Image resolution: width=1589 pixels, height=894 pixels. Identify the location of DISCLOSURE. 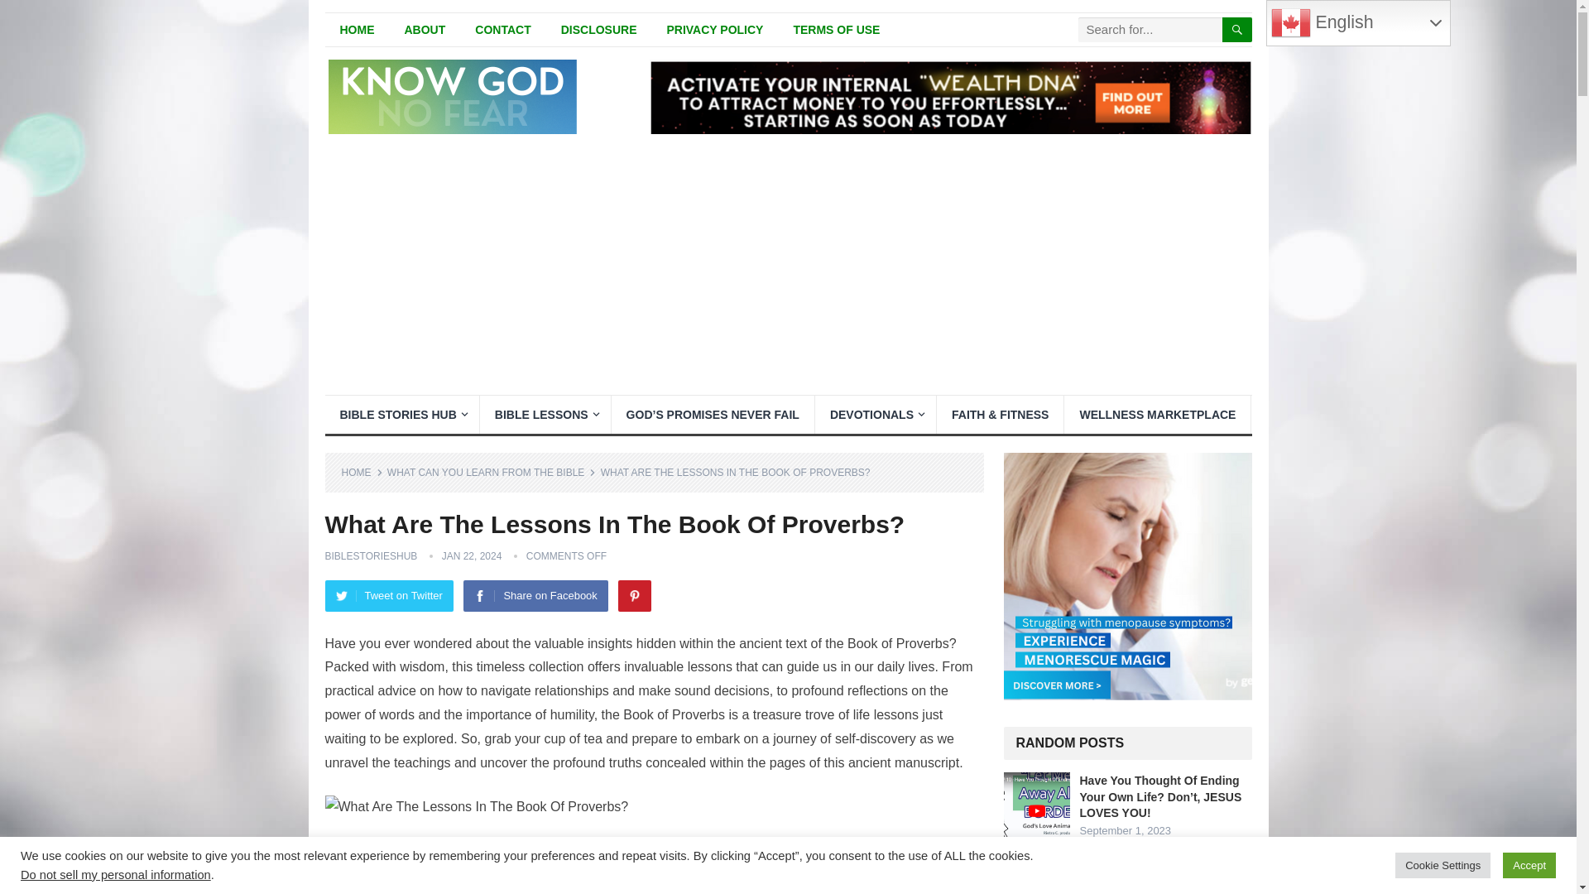
(599, 30).